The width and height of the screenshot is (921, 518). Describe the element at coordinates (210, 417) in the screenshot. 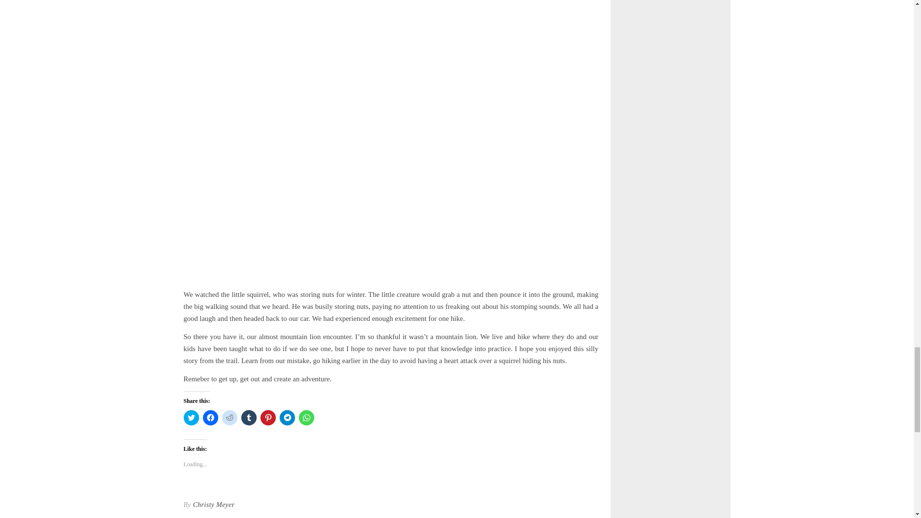

I see `Click to share on Facebook` at that location.